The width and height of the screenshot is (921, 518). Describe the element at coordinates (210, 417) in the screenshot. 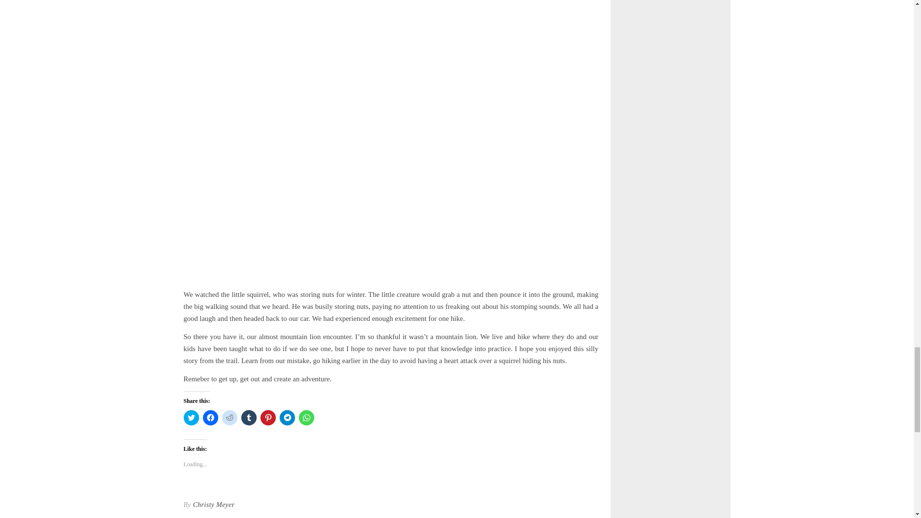

I see `Click to share on Facebook` at that location.